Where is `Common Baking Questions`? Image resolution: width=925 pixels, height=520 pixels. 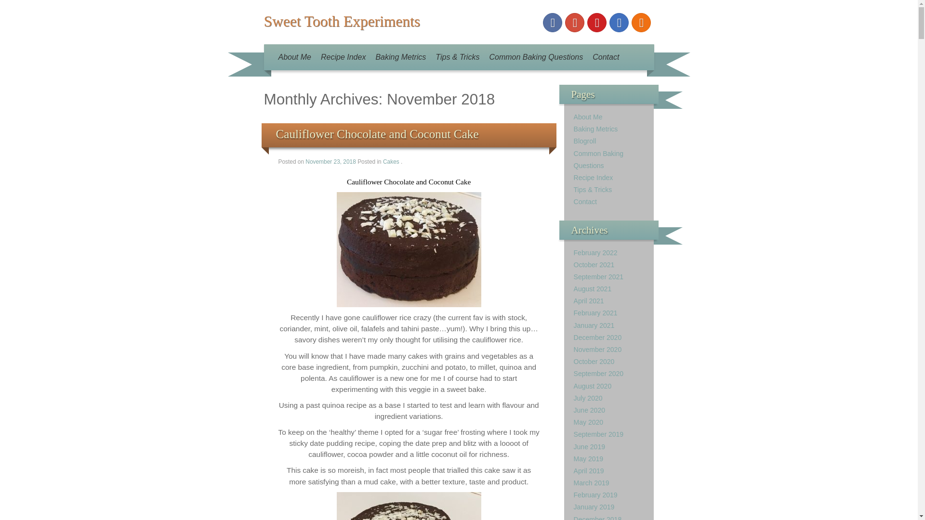
Common Baking Questions is located at coordinates (536, 57).